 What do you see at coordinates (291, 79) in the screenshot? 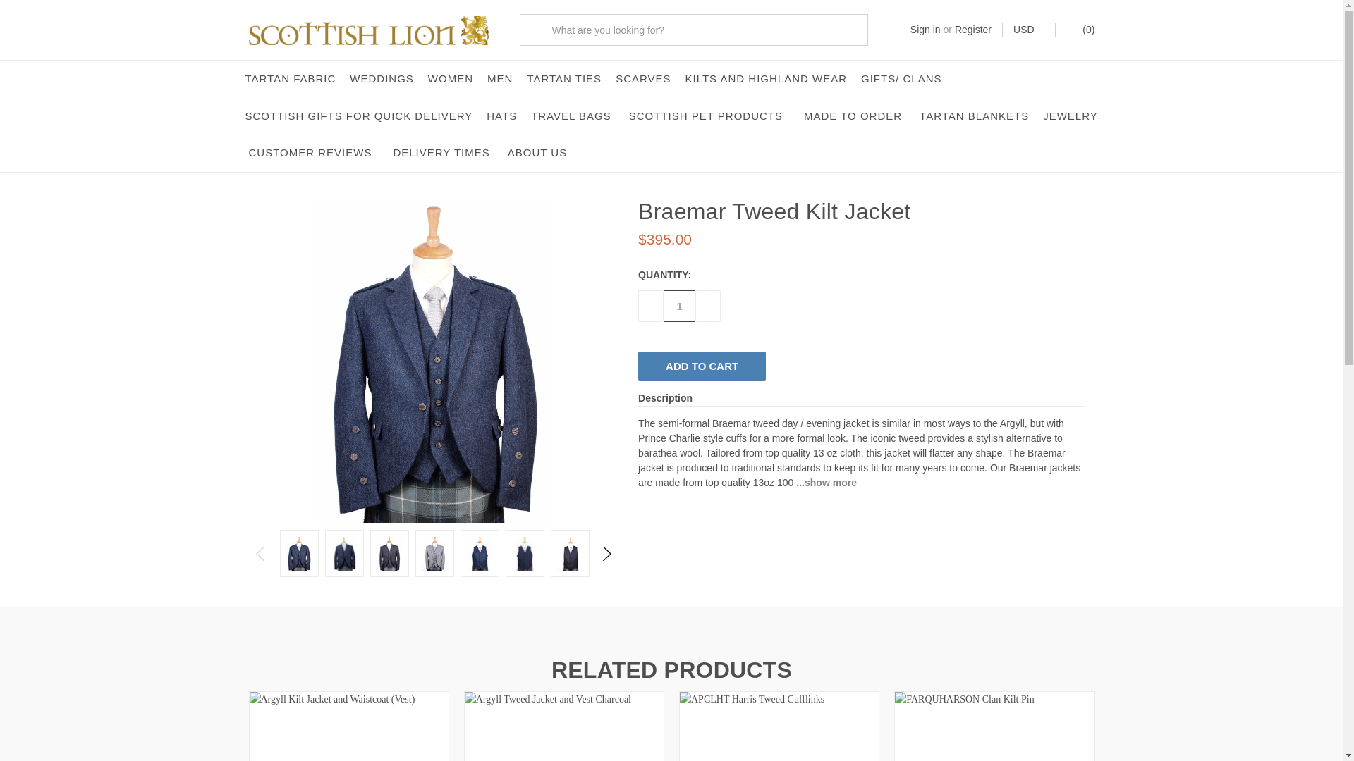
I see `TARTAN FABRIC` at bounding box center [291, 79].